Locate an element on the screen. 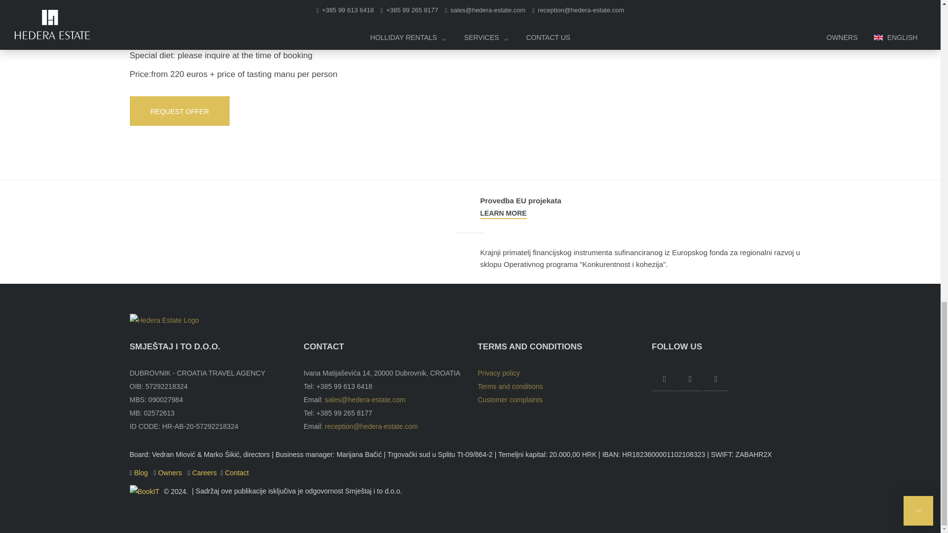  Customer complaints is located at coordinates (511, 400).